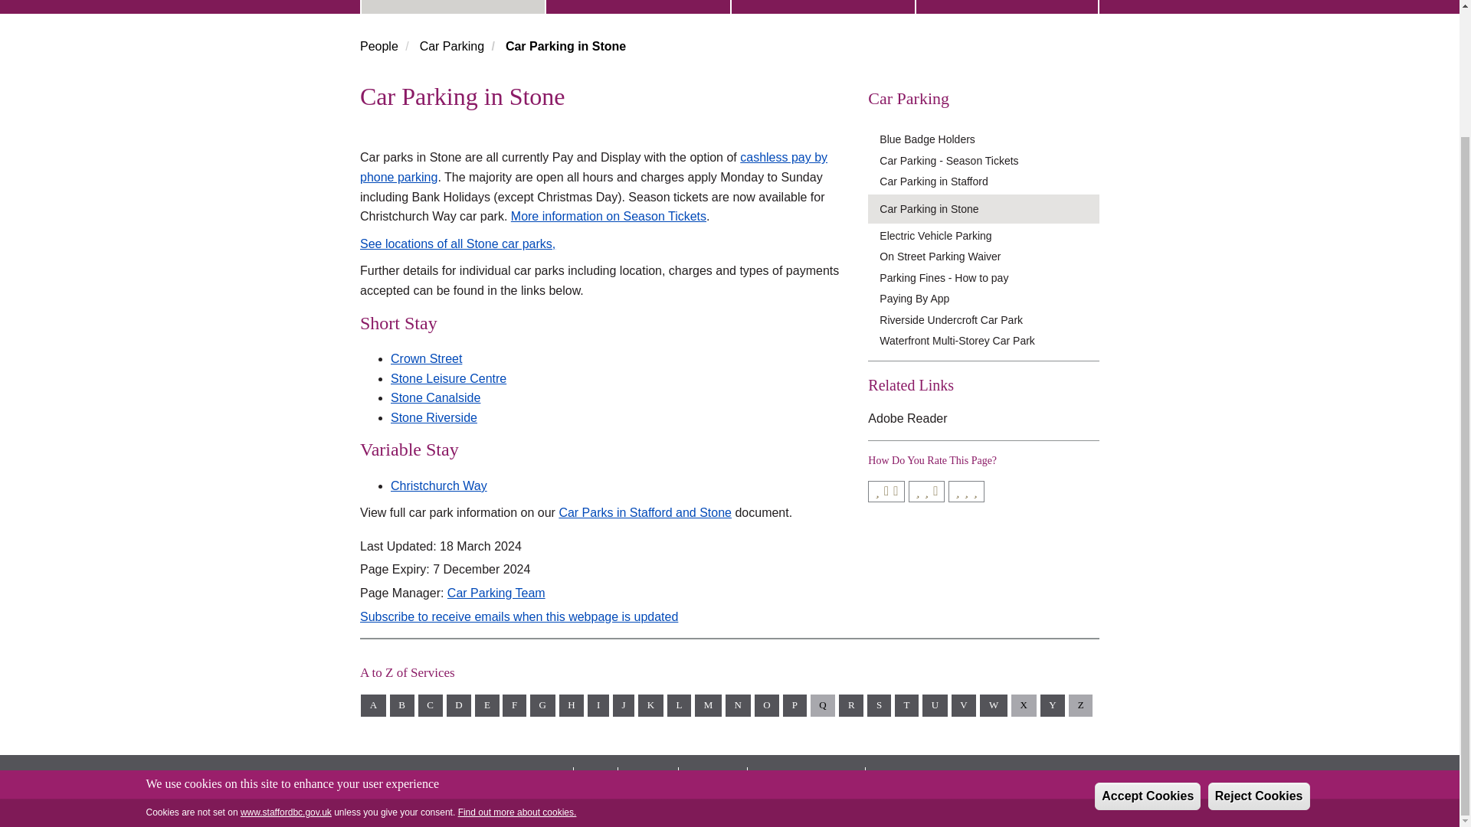 The width and height of the screenshot is (1471, 827). Describe the element at coordinates (593, 167) in the screenshot. I see `cashless pay by phone parking` at that location.